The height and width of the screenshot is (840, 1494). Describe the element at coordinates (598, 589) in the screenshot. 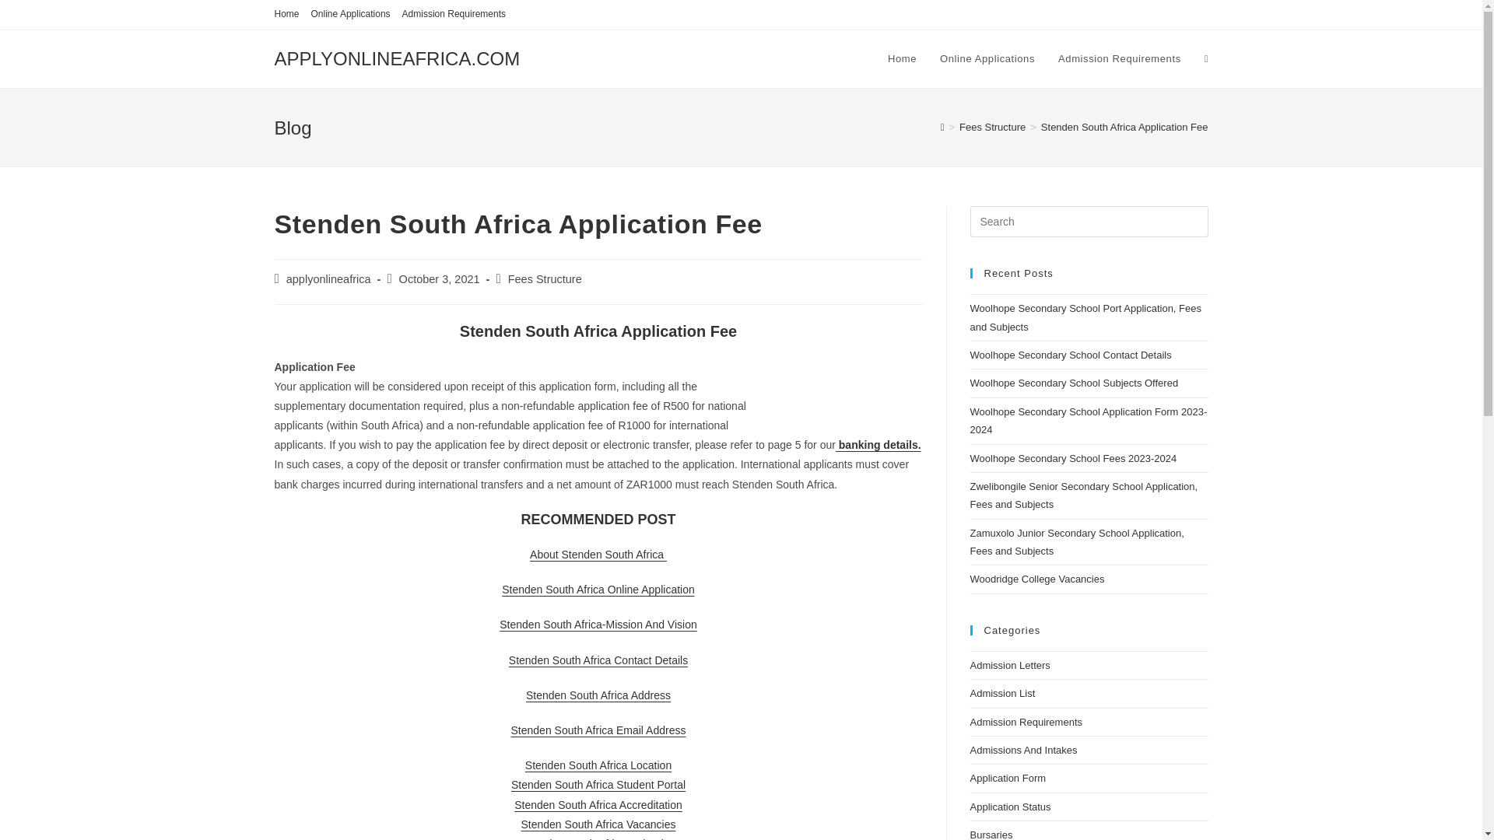

I see `Stenden South Africa Online Application` at that location.